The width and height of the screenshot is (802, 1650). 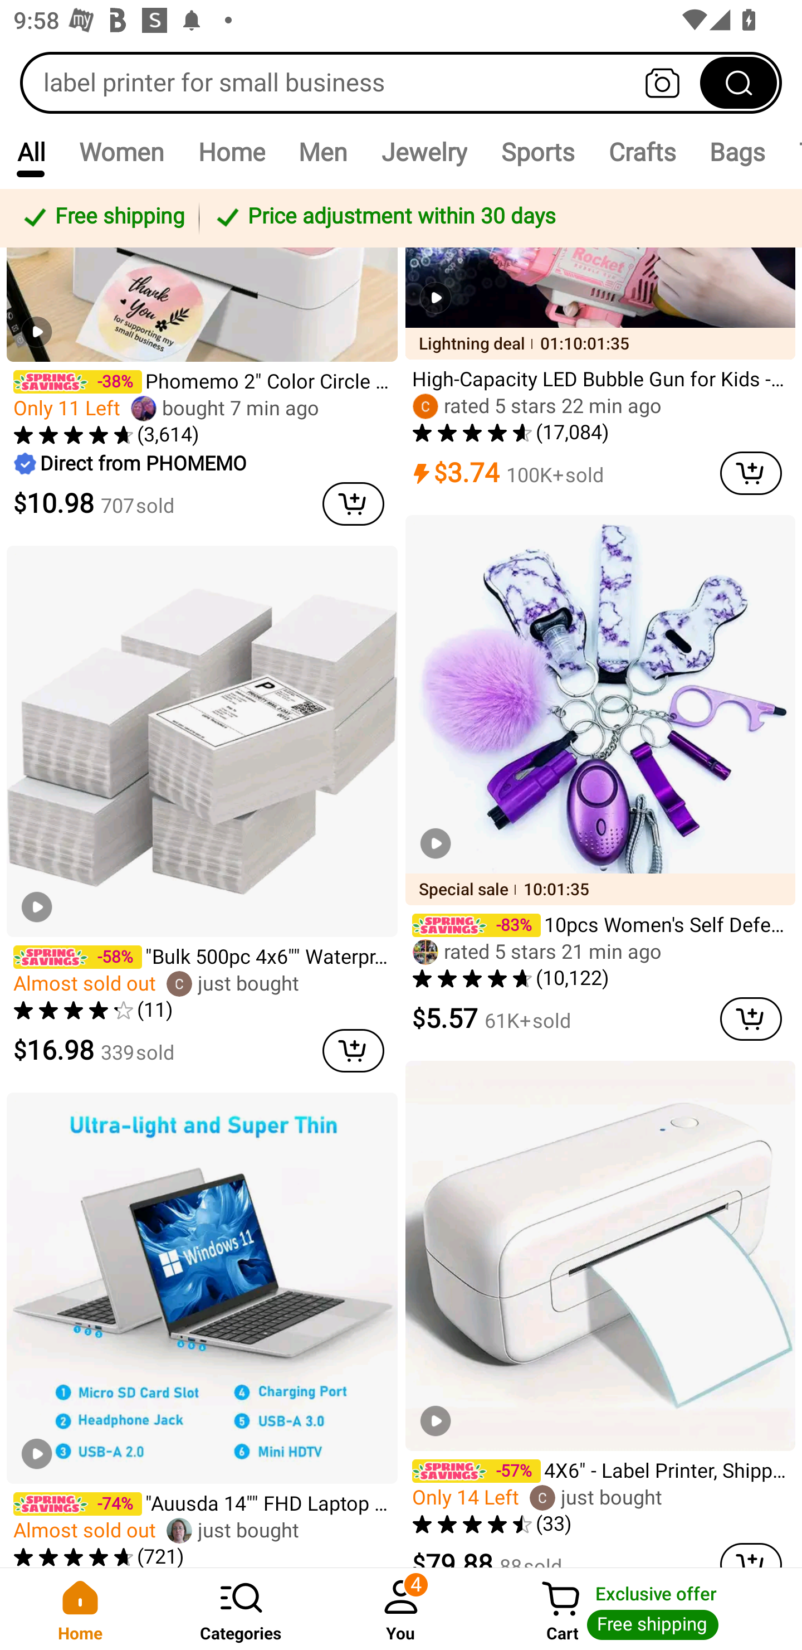 I want to click on Price adjustment within 30 days, so click(x=497, y=217).